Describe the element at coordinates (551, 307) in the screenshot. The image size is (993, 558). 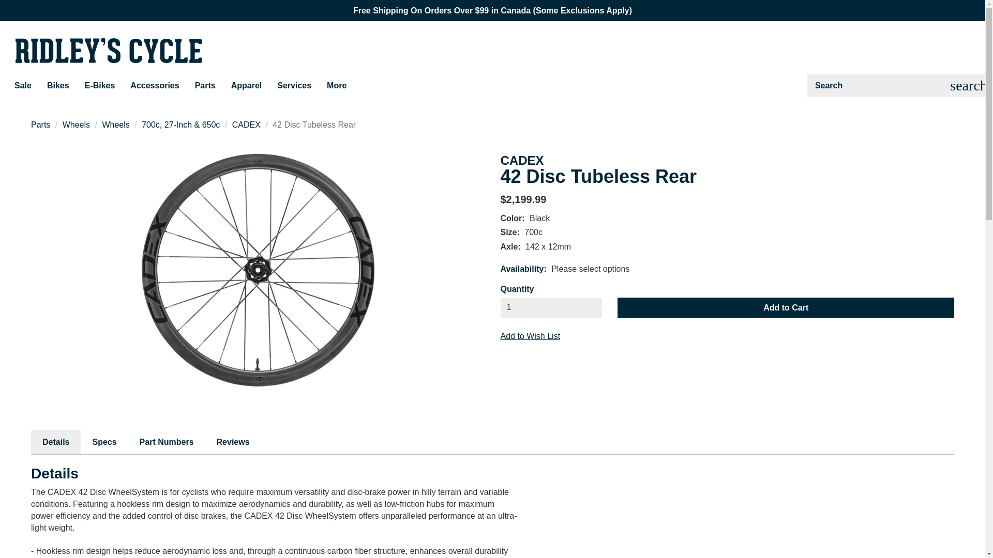
I see `1` at that location.